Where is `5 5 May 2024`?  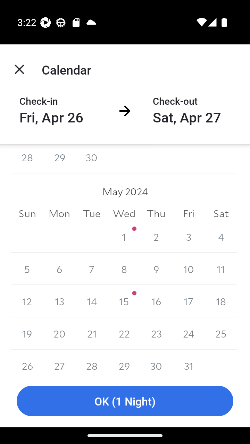
5 5 May 2024 is located at coordinates (27, 269).